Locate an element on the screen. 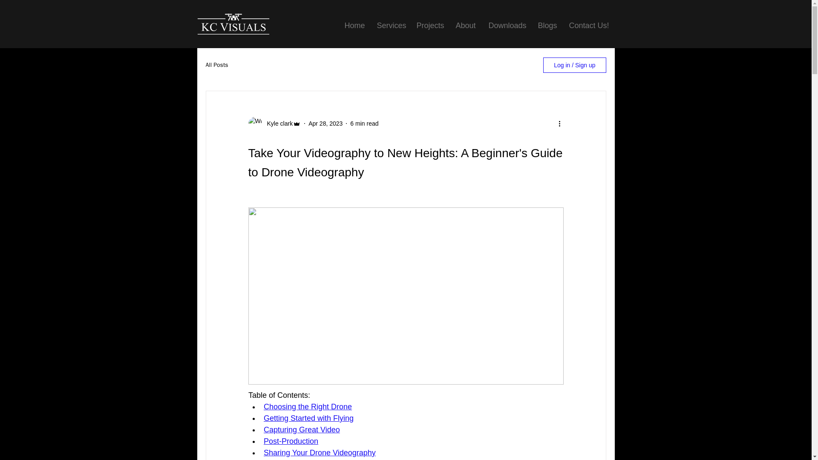 This screenshot has height=460, width=818. Blogs is located at coordinates (547, 26).